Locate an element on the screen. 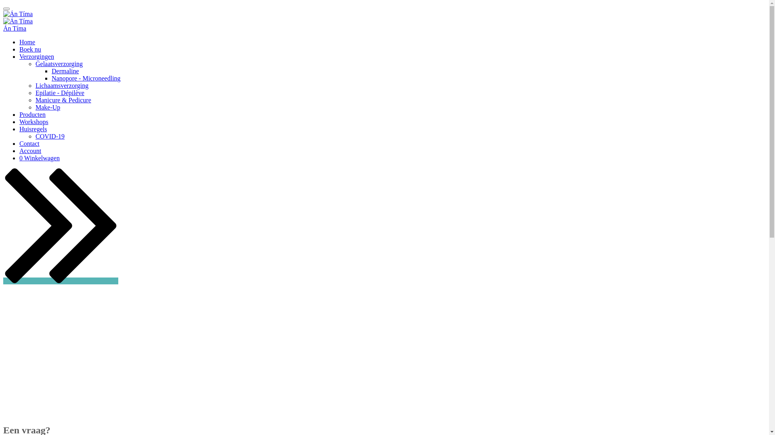 Image resolution: width=775 pixels, height=435 pixels. Nanopore - Microneedling is located at coordinates (86, 78).